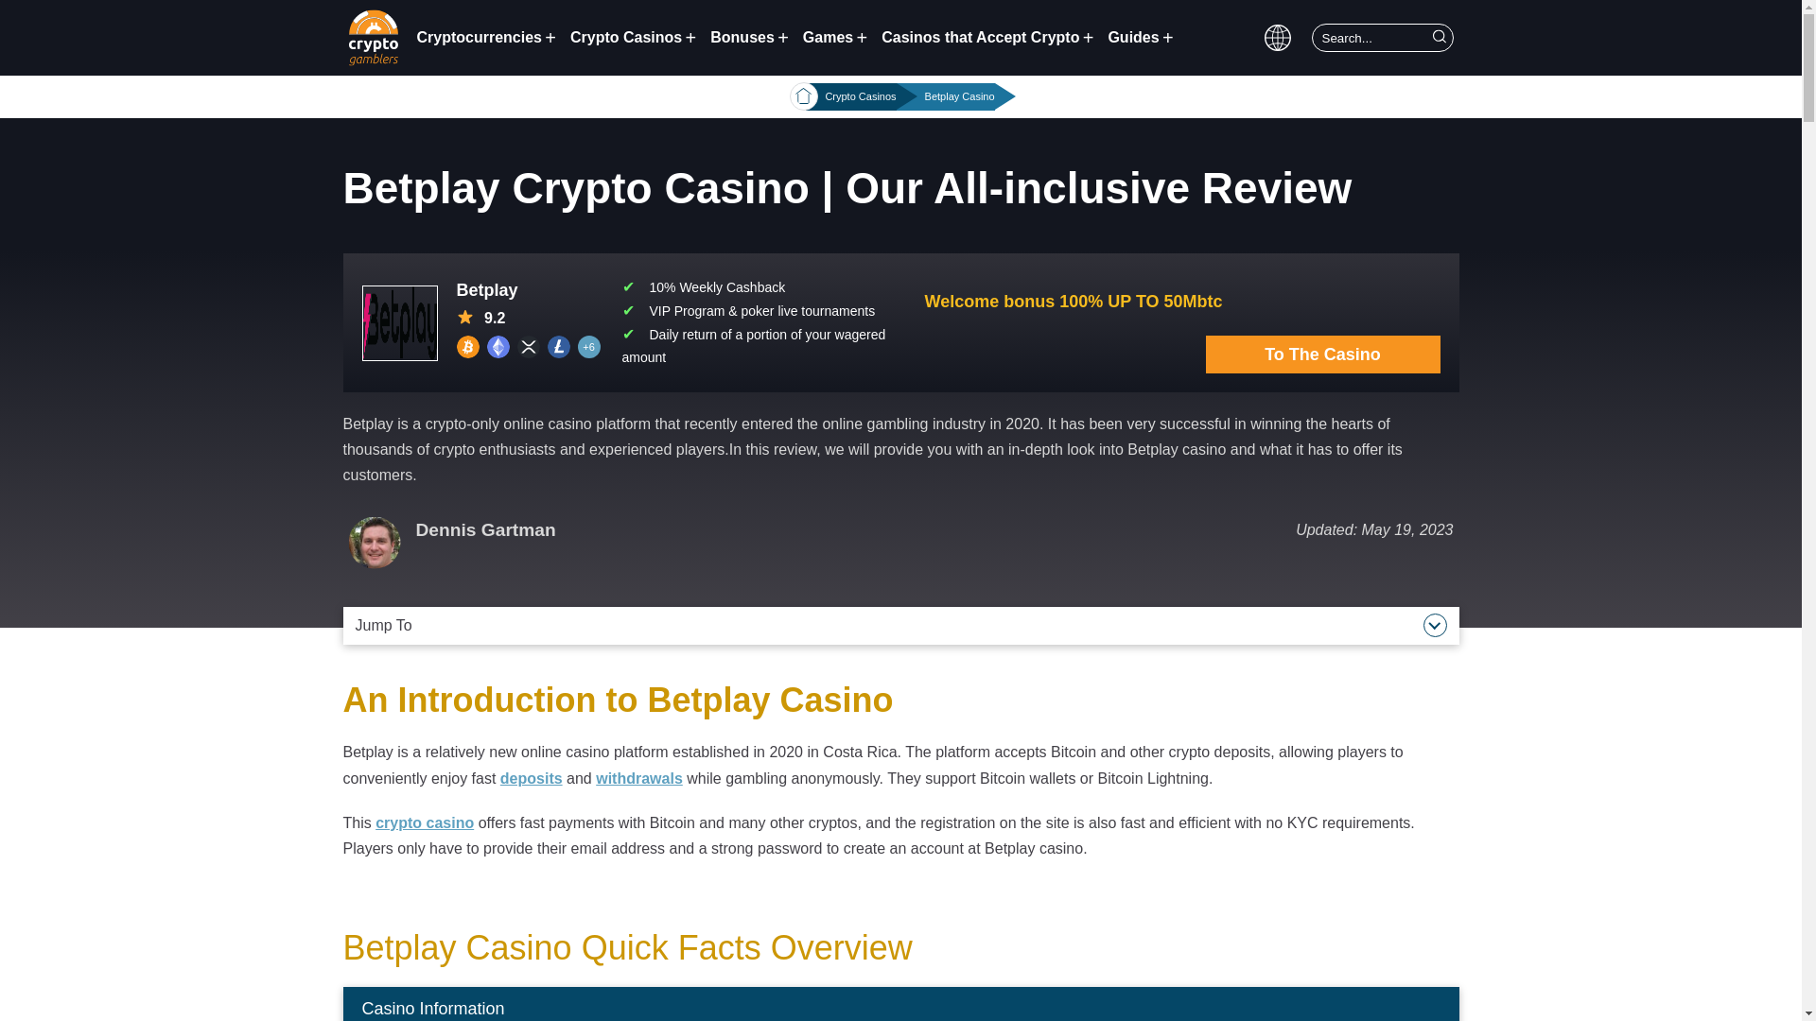  What do you see at coordinates (637, 38) in the screenshot?
I see `Crypto Casinos` at bounding box center [637, 38].